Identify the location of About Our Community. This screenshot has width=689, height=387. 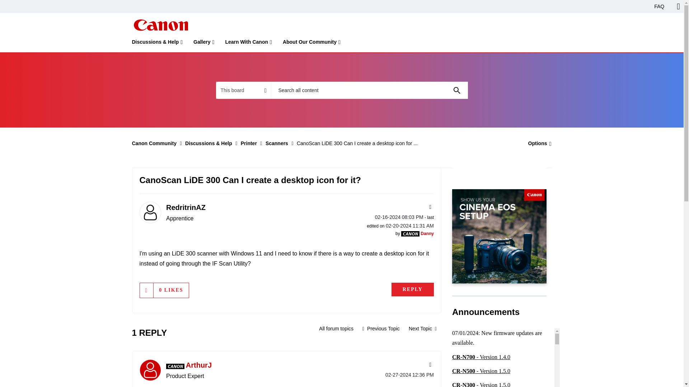
(311, 43).